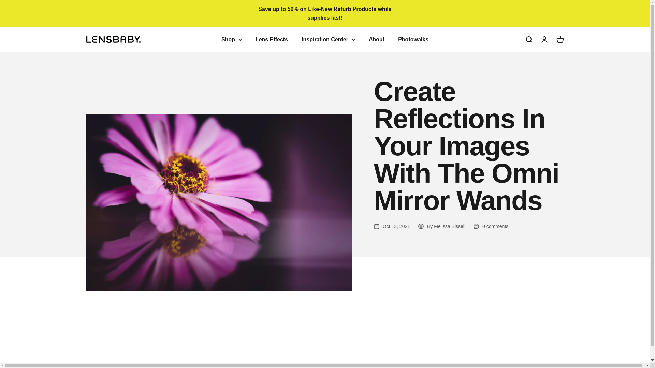  What do you see at coordinates (377, 39) in the screenshot?
I see `About` at bounding box center [377, 39].